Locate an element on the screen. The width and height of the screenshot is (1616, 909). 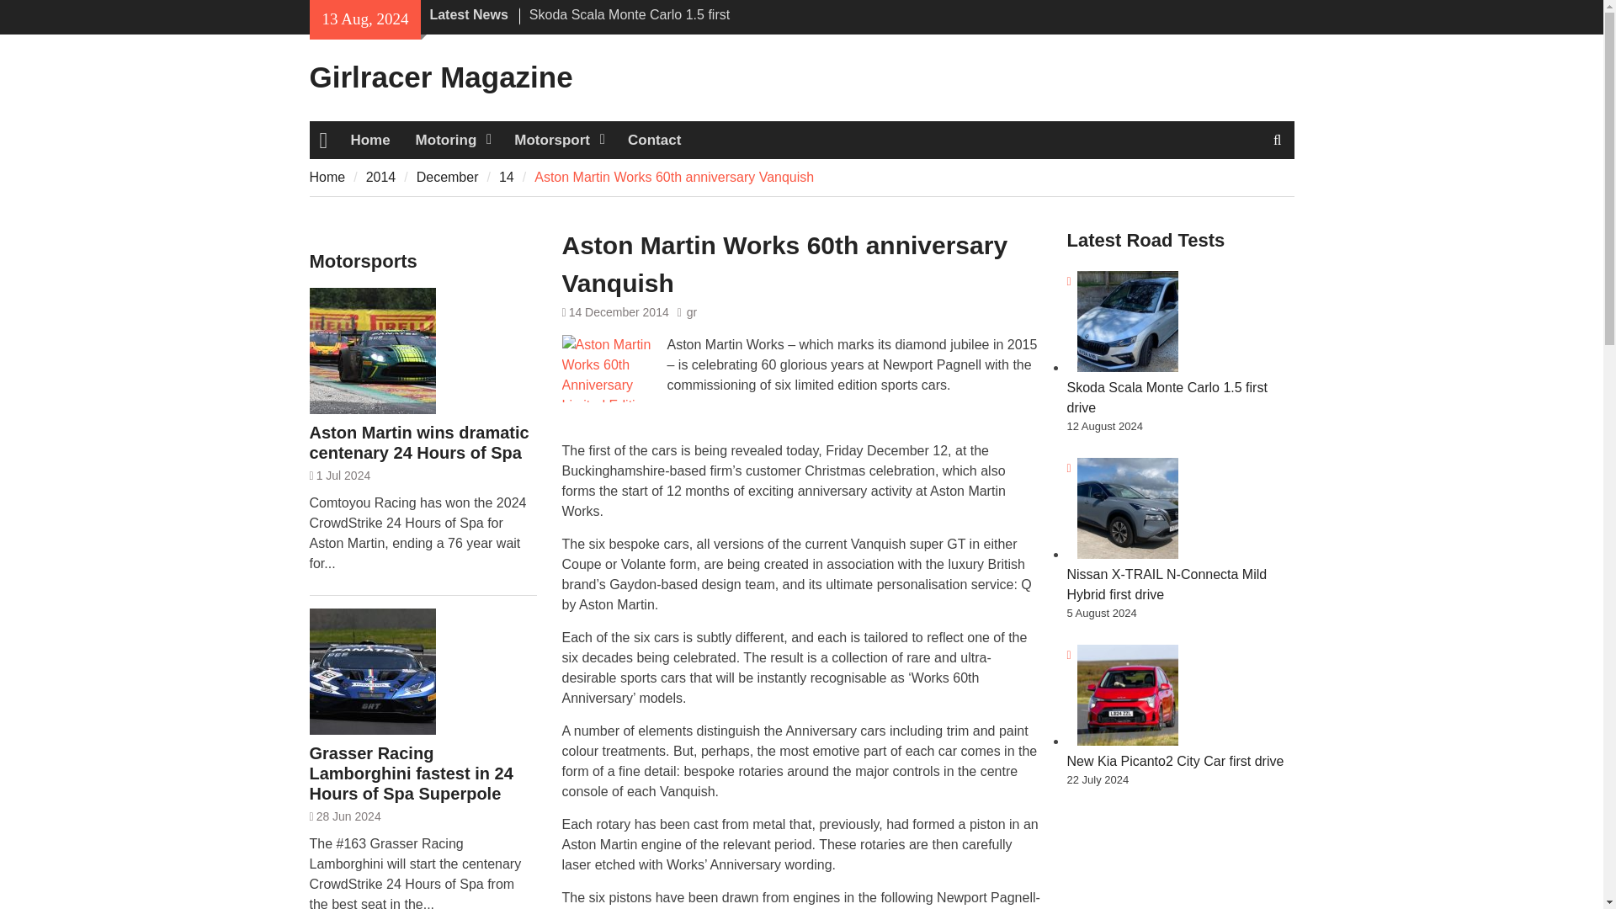
Nissan X-TRAIL N-Connecta Mild Hybrid first drive is located at coordinates (1167, 584).